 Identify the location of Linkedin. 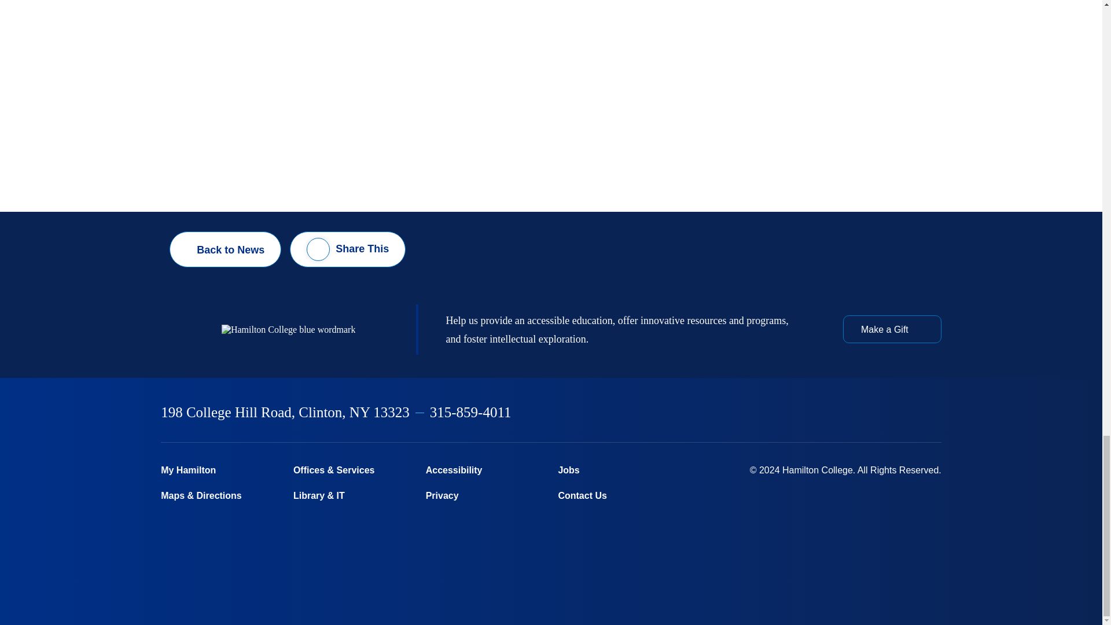
(877, 413).